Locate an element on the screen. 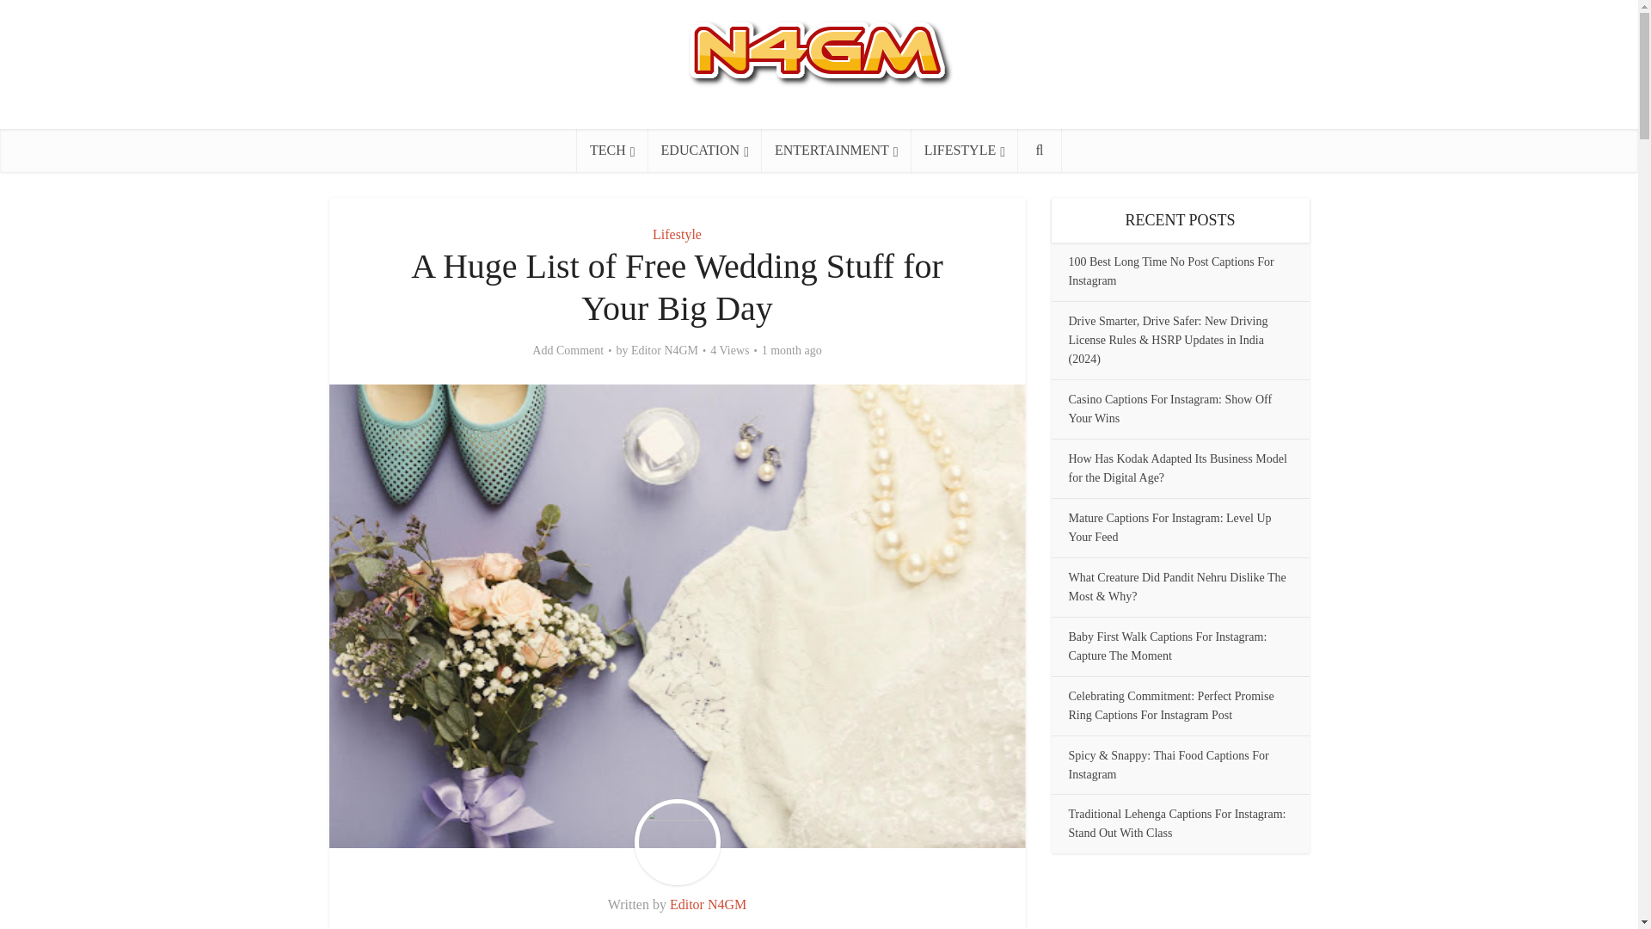 This screenshot has width=1651, height=929. LIFESTYLE is located at coordinates (965, 150).